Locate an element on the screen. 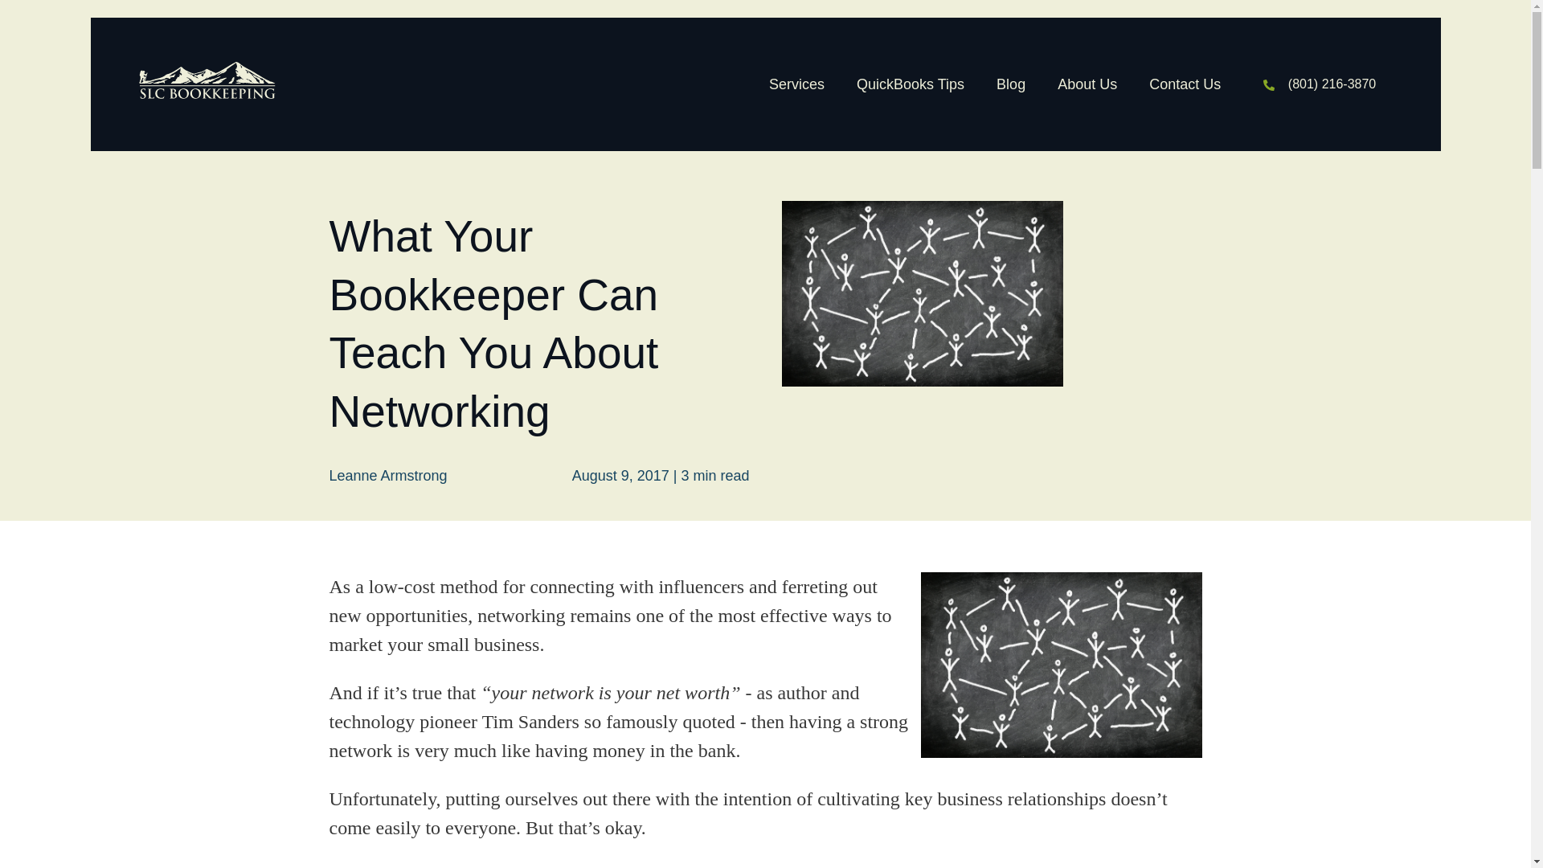 This screenshot has height=868, width=1543. QuickBooks Tips is located at coordinates (910, 84).